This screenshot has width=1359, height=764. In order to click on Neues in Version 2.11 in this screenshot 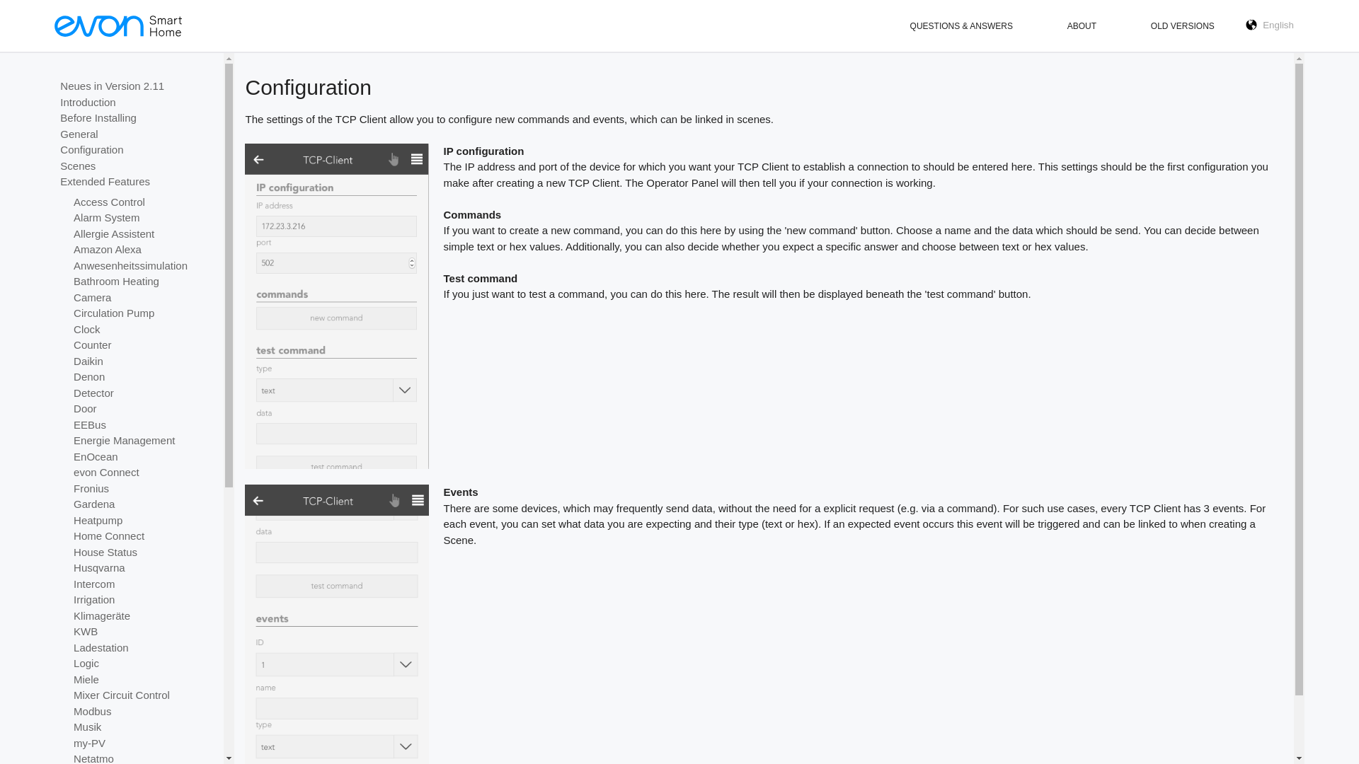, I will do `click(133, 86)`.